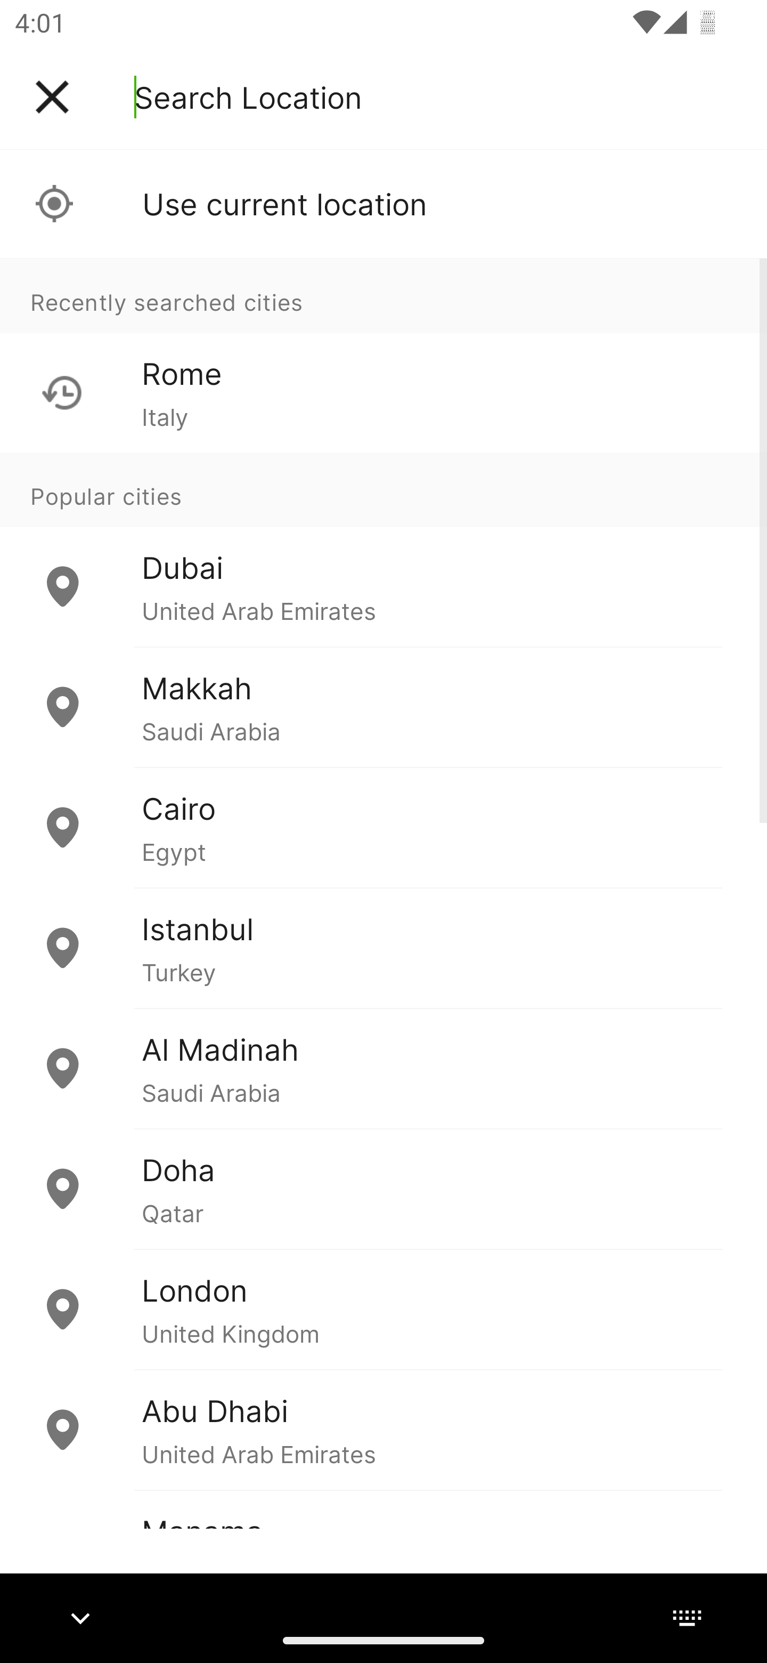 The width and height of the screenshot is (767, 1663). What do you see at coordinates (383, 549) in the screenshot?
I see `Popular cities Dubai United Arab Emirates` at bounding box center [383, 549].